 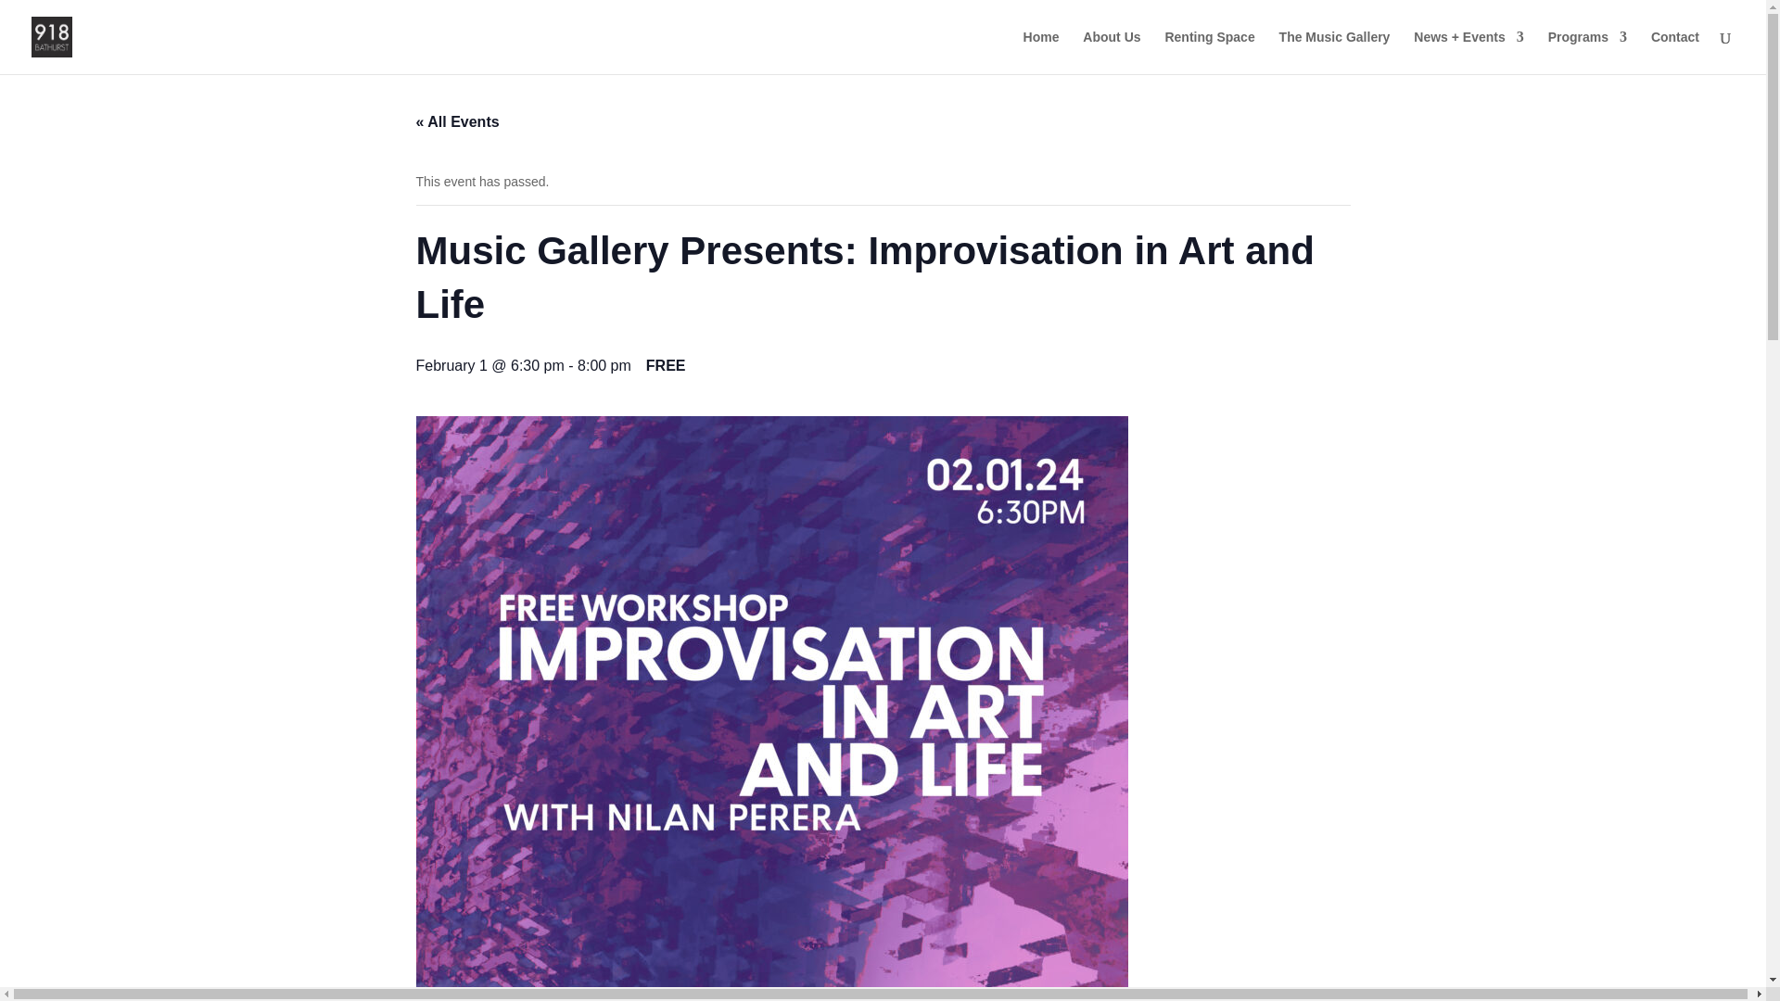 What do you see at coordinates (1675, 52) in the screenshot?
I see `Contact` at bounding box center [1675, 52].